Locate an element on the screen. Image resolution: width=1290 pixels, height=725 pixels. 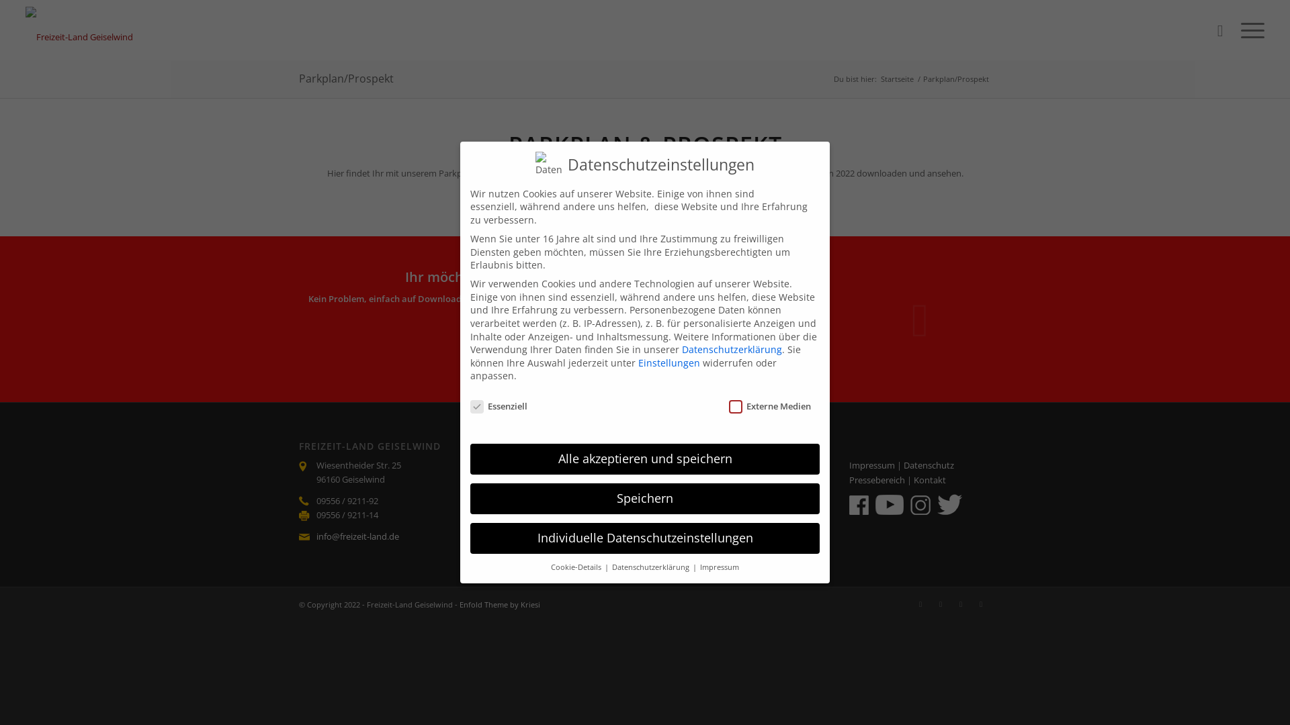
Cookie-Details is located at coordinates (577, 567).